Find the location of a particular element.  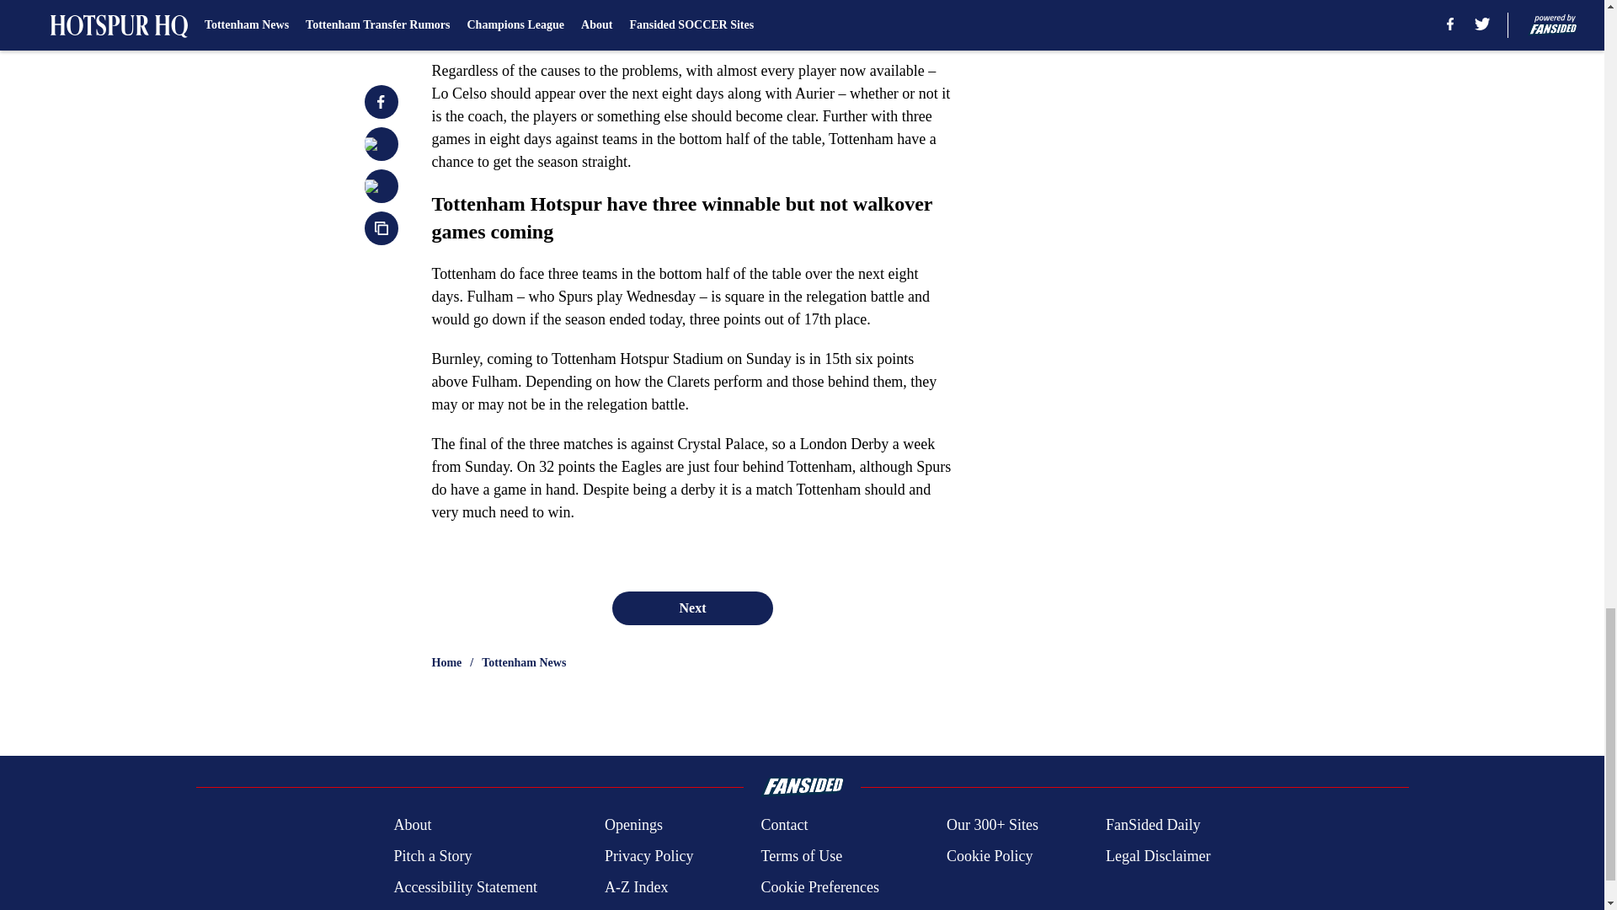

About is located at coordinates (412, 824).